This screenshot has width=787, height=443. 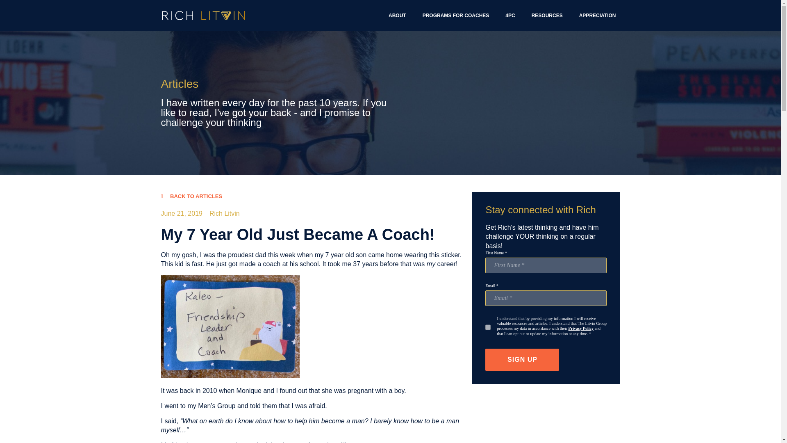 What do you see at coordinates (547, 16) in the screenshot?
I see `RESOURCES` at bounding box center [547, 16].